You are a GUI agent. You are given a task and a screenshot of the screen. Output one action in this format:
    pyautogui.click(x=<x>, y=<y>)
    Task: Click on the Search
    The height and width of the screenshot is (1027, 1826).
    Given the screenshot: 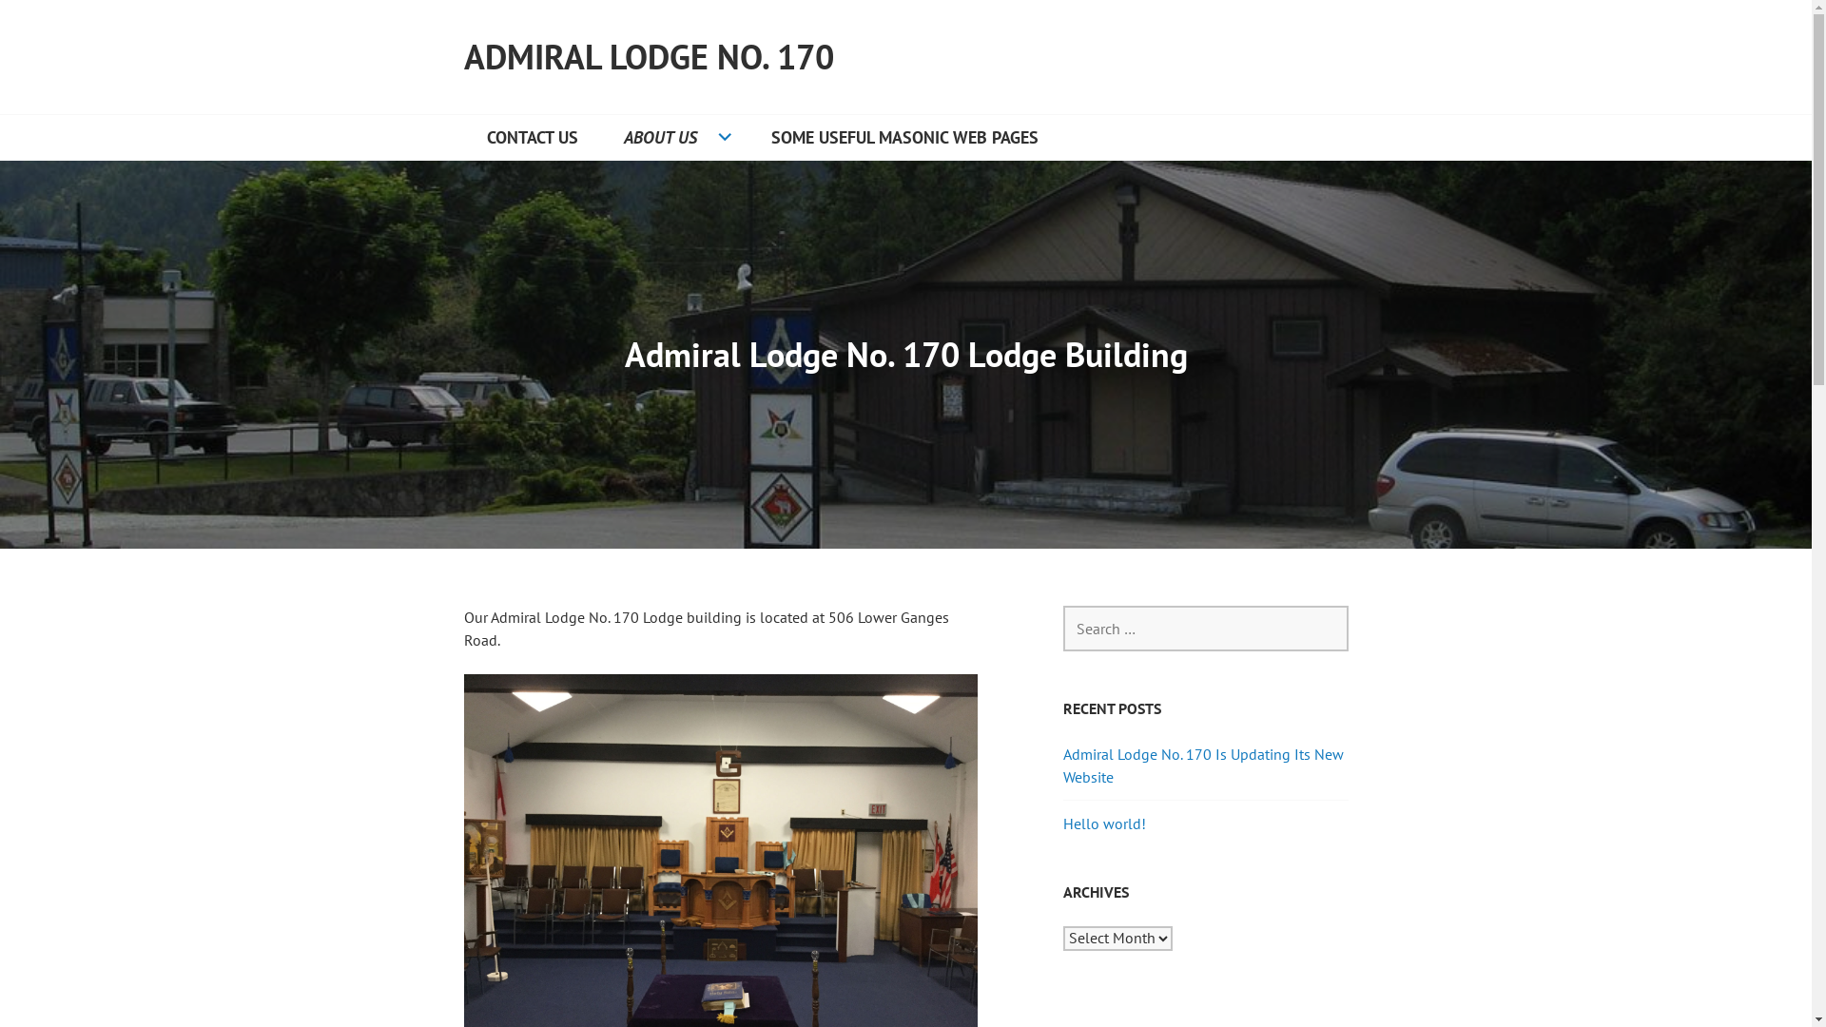 What is the action you would take?
    pyautogui.click(x=50, y=23)
    